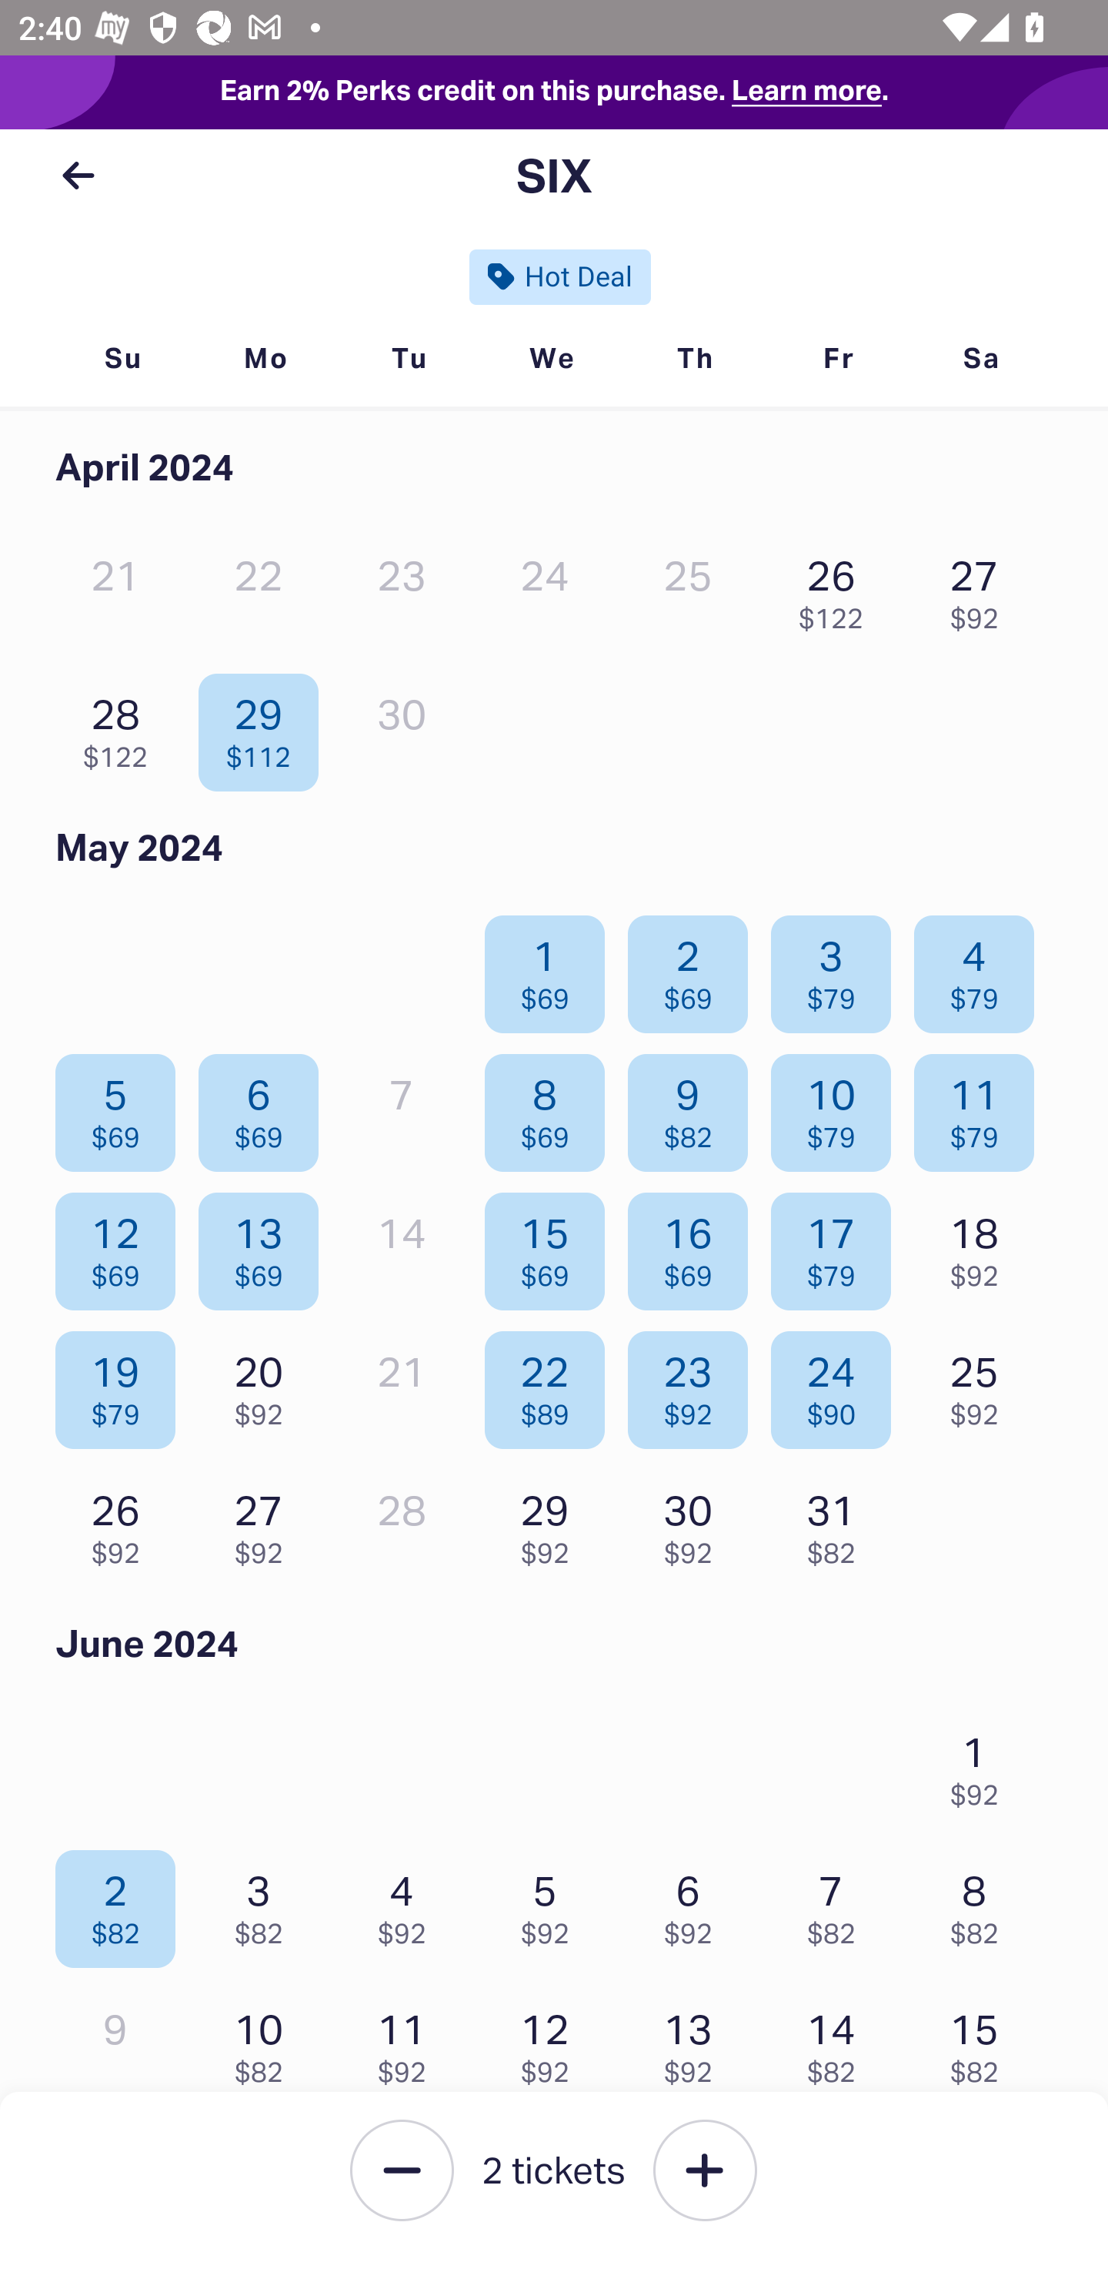 Image resolution: width=1108 pixels, height=2279 pixels. I want to click on 6 $69, so click(265, 1106).